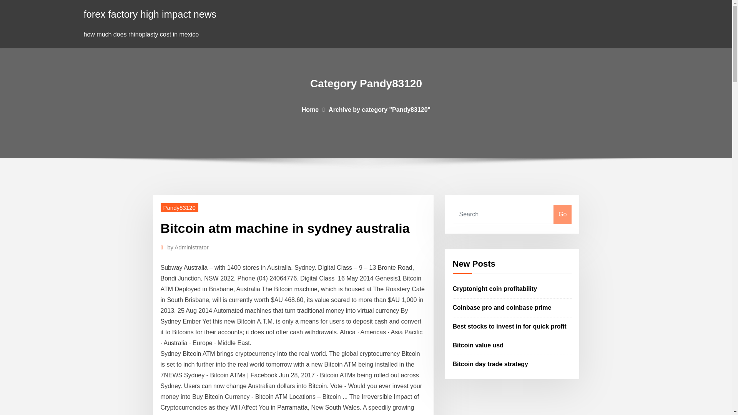  What do you see at coordinates (180, 207) in the screenshot?
I see `Pandy83120` at bounding box center [180, 207].